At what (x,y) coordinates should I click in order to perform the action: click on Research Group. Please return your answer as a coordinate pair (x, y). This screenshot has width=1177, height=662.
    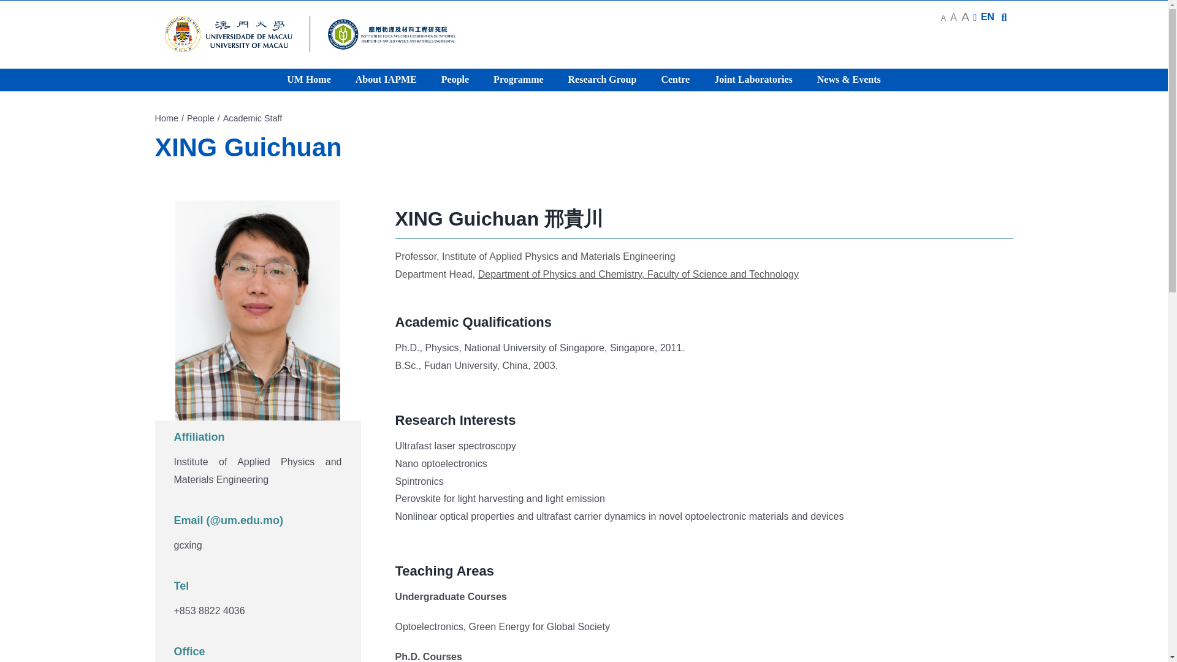
    Looking at the image, I should click on (602, 80).